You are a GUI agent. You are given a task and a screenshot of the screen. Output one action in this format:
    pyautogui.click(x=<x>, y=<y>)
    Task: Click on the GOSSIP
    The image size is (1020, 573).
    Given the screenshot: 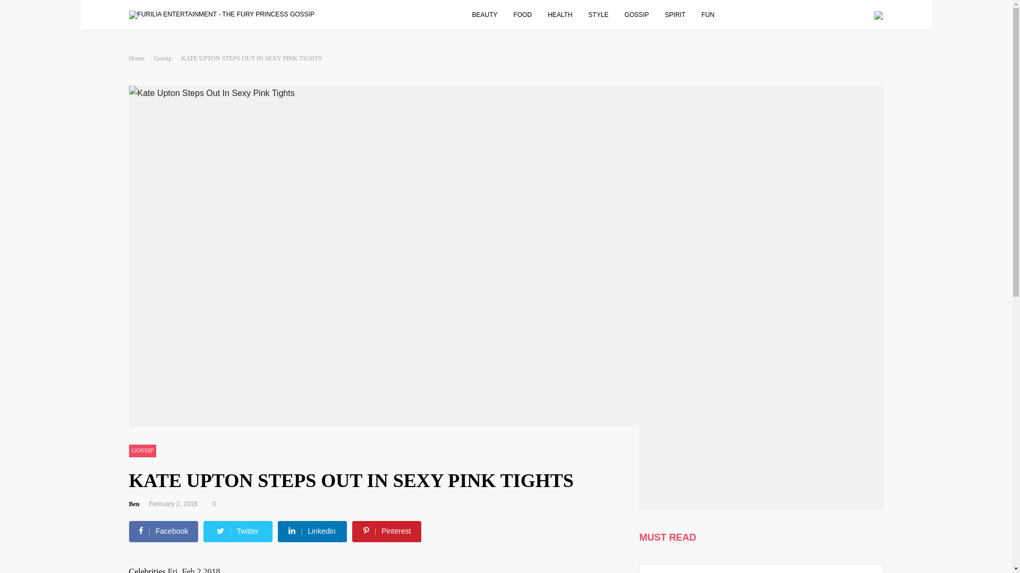 What is the action you would take?
    pyautogui.click(x=642, y=14)
    